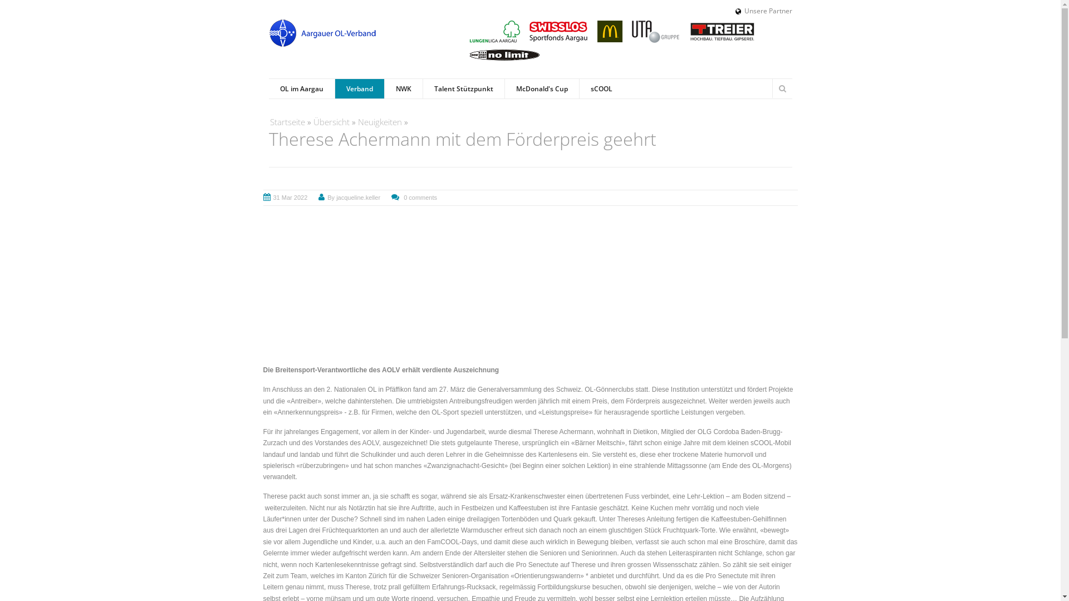  I want to click on 0 comments, so click(420, 198).